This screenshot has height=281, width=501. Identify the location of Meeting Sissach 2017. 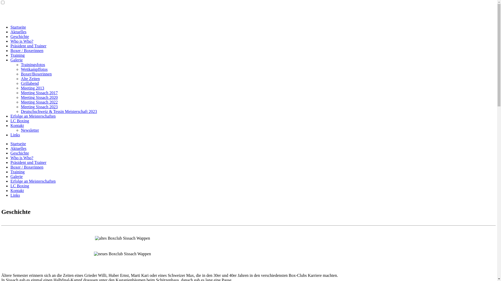
(39, 93).